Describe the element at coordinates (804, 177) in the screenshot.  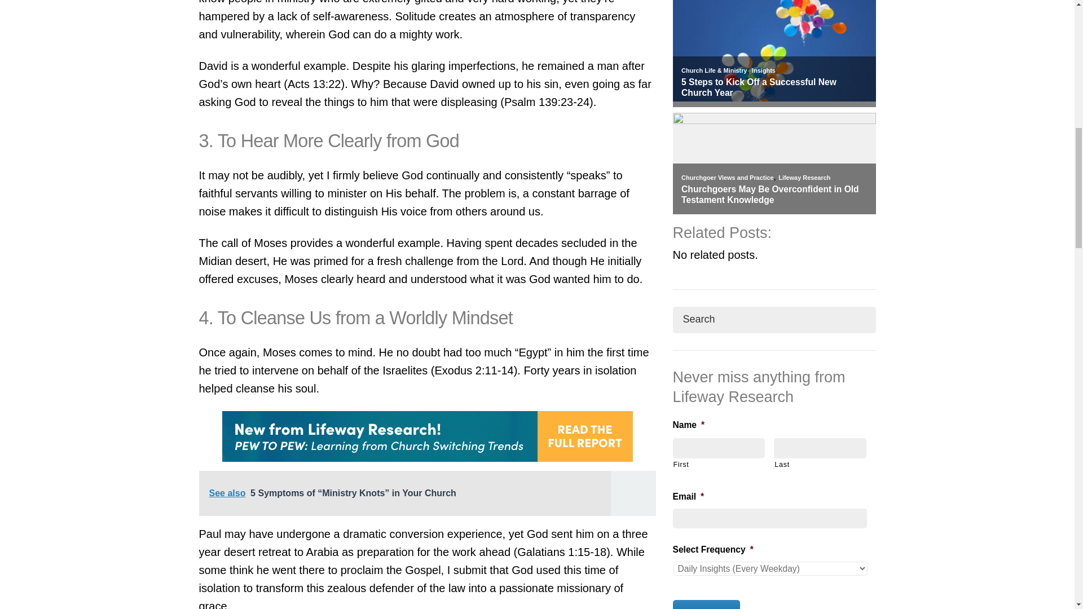
I see `Lifeway Research` at that location.